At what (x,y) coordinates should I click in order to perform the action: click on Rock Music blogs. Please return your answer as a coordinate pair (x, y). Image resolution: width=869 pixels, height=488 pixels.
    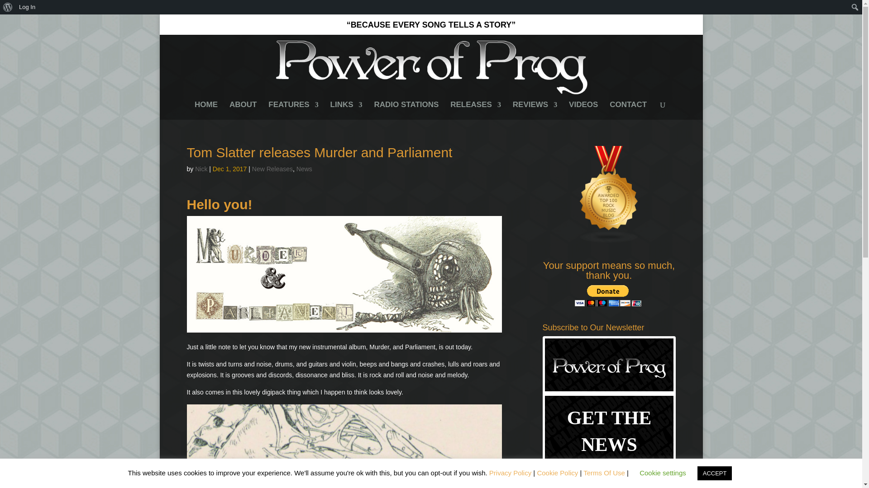
    Looking at the image, I should click on (609, 241).